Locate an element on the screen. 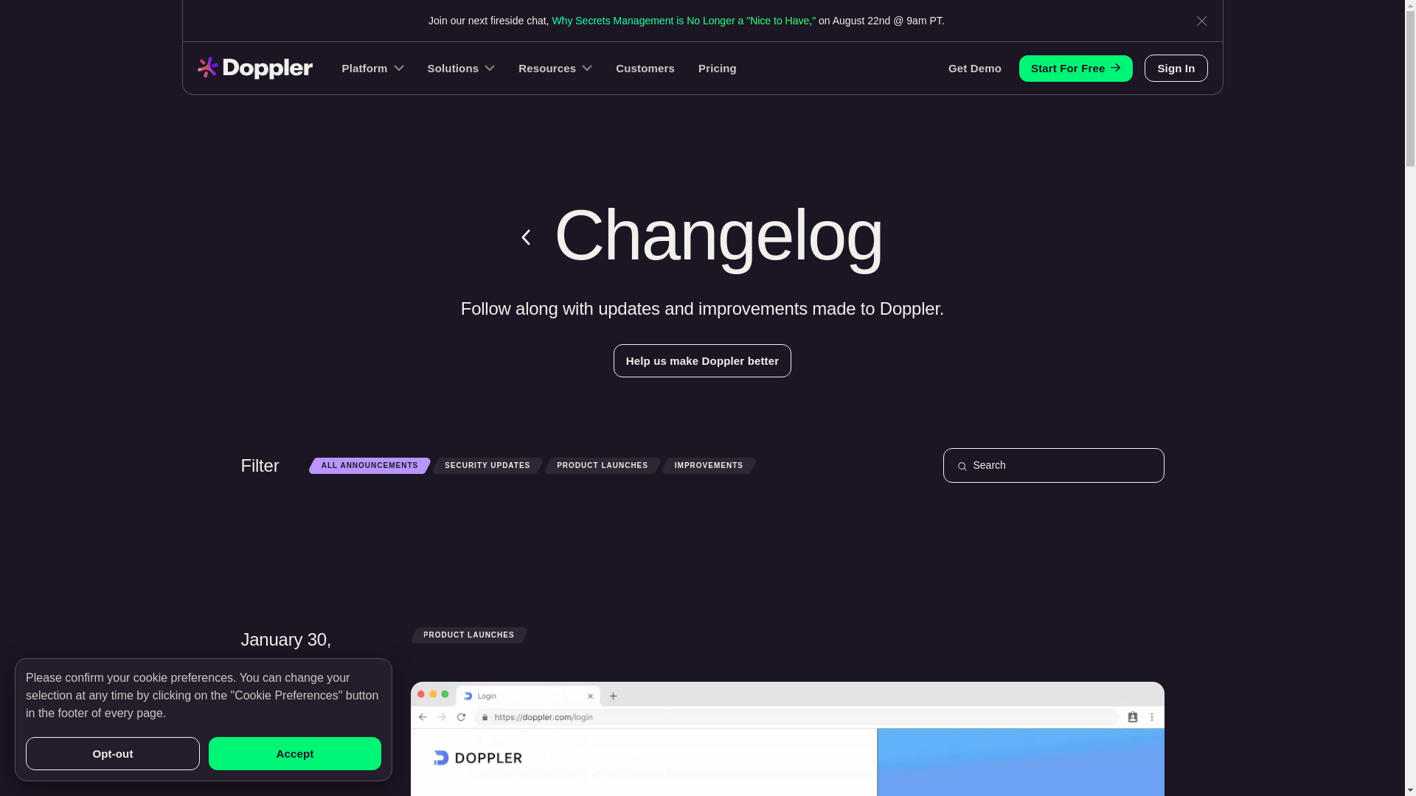 This screenshot has width=1416, height=796. Start For Free is located at coordinates (1076, 68).